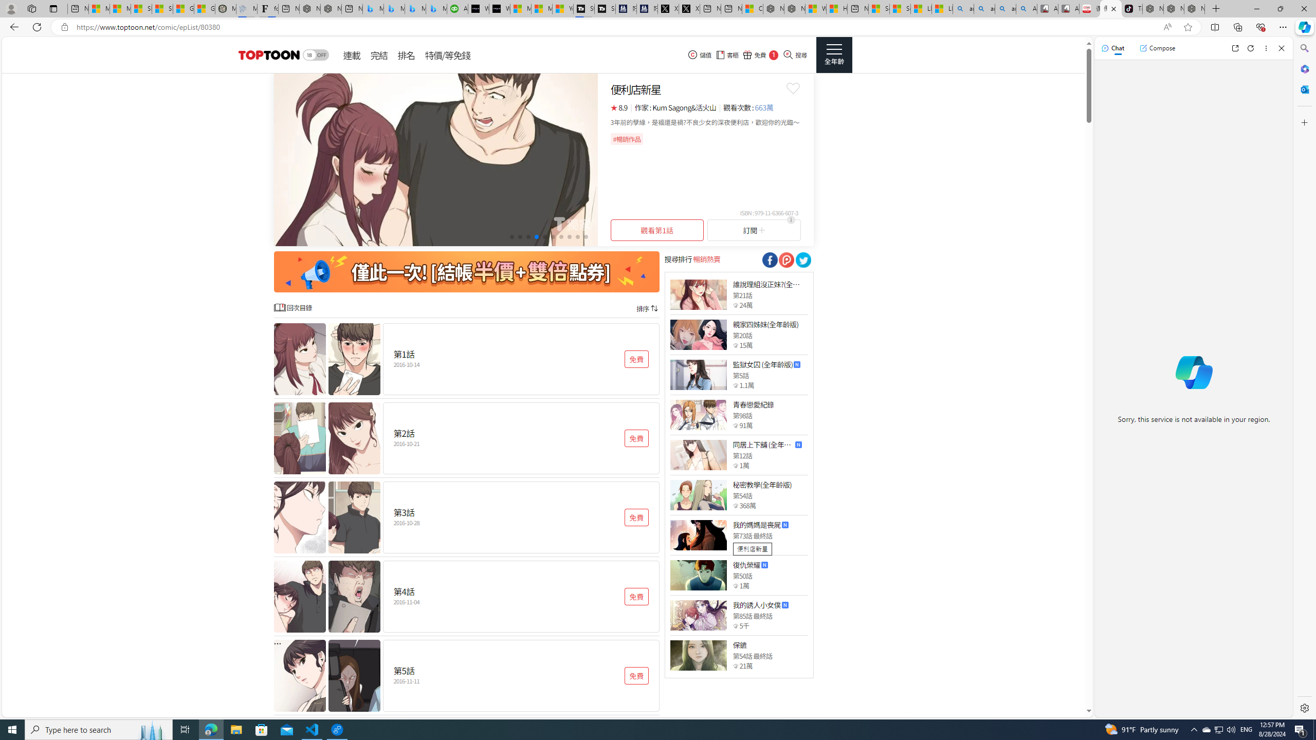  I want to click on Go to slide 5, so click(544, 236).